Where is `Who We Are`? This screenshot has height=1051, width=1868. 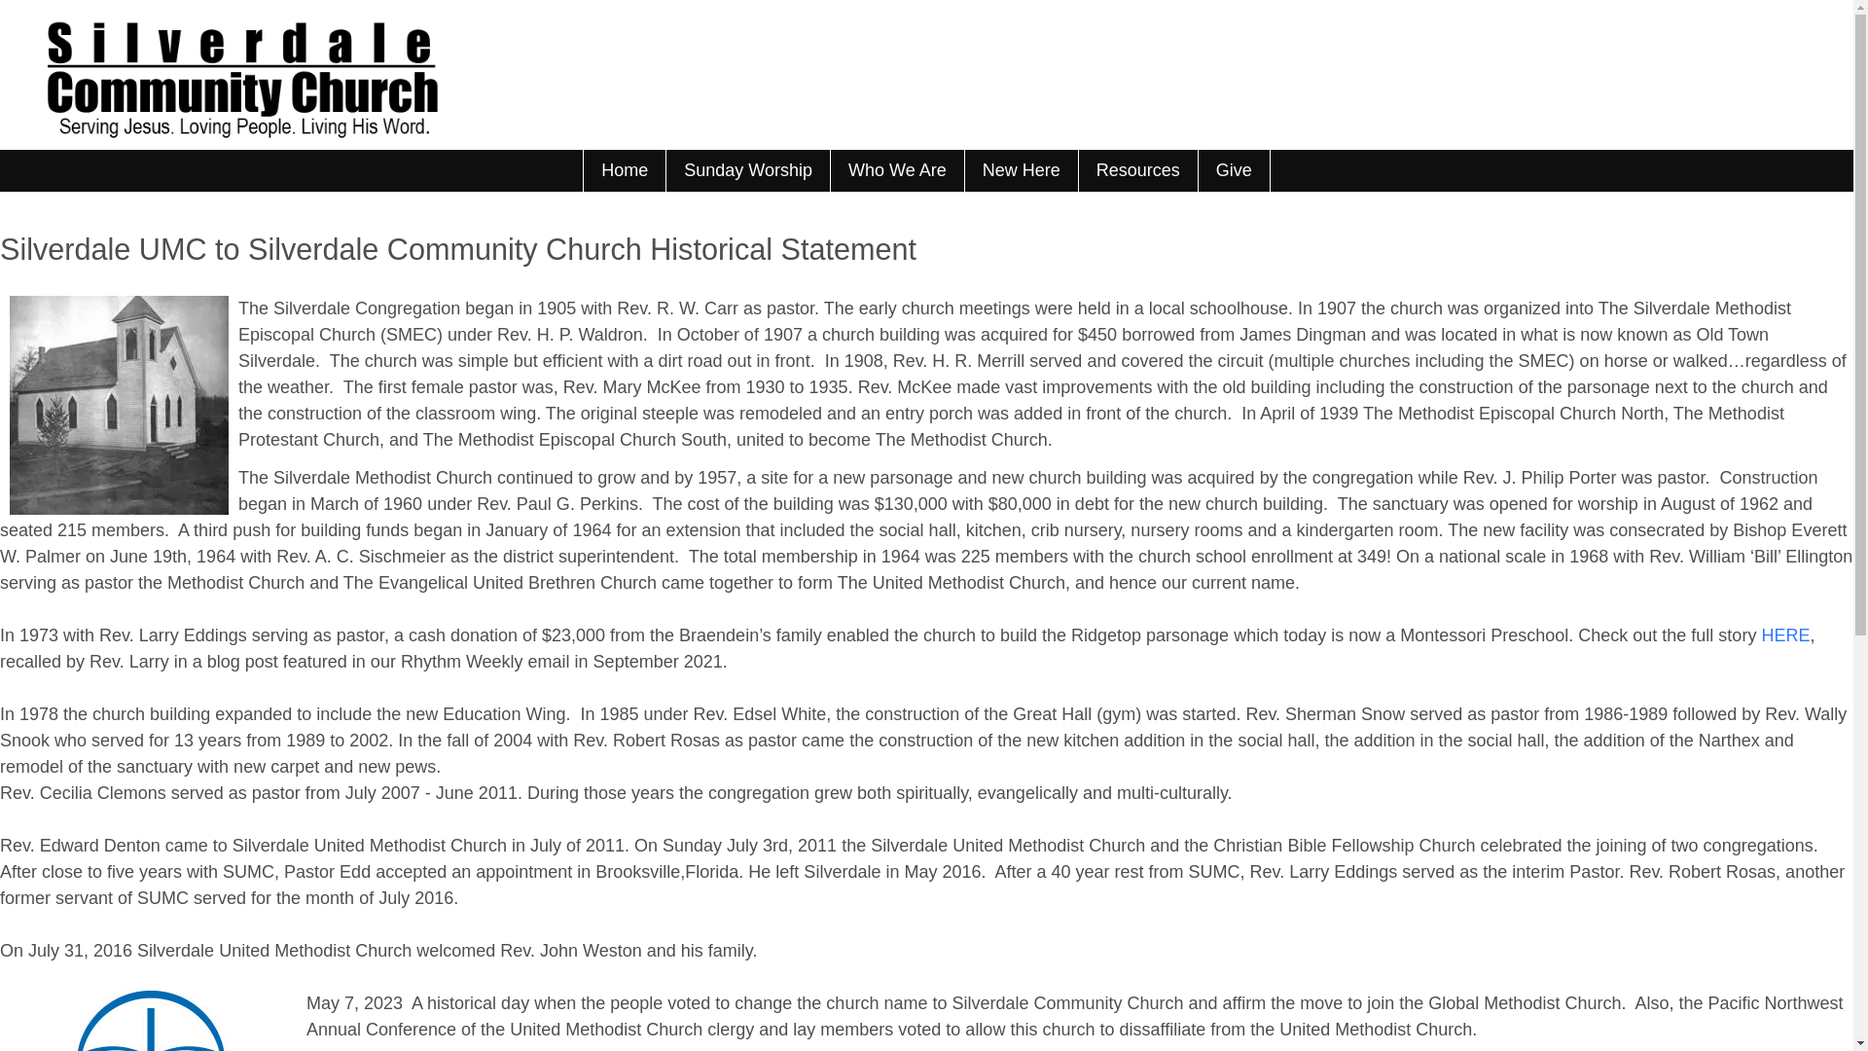
Who We Are is located at coordinates (896, 170).